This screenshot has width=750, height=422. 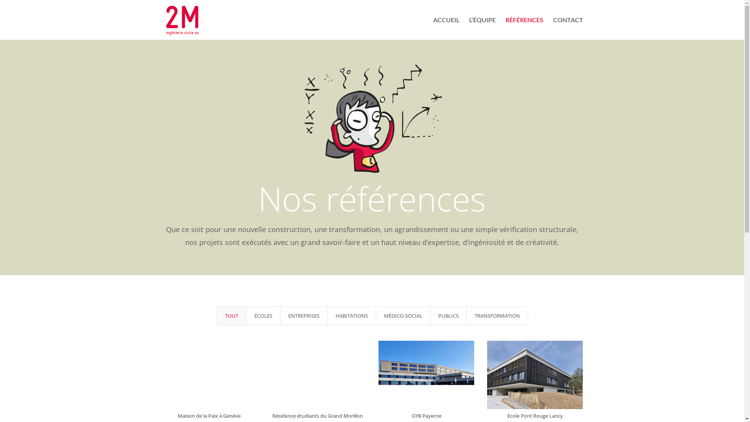 What do you see at coordinates (427, 416) in the screenshot?
I see `GYB Payerne` at bounding box center [427, 416].